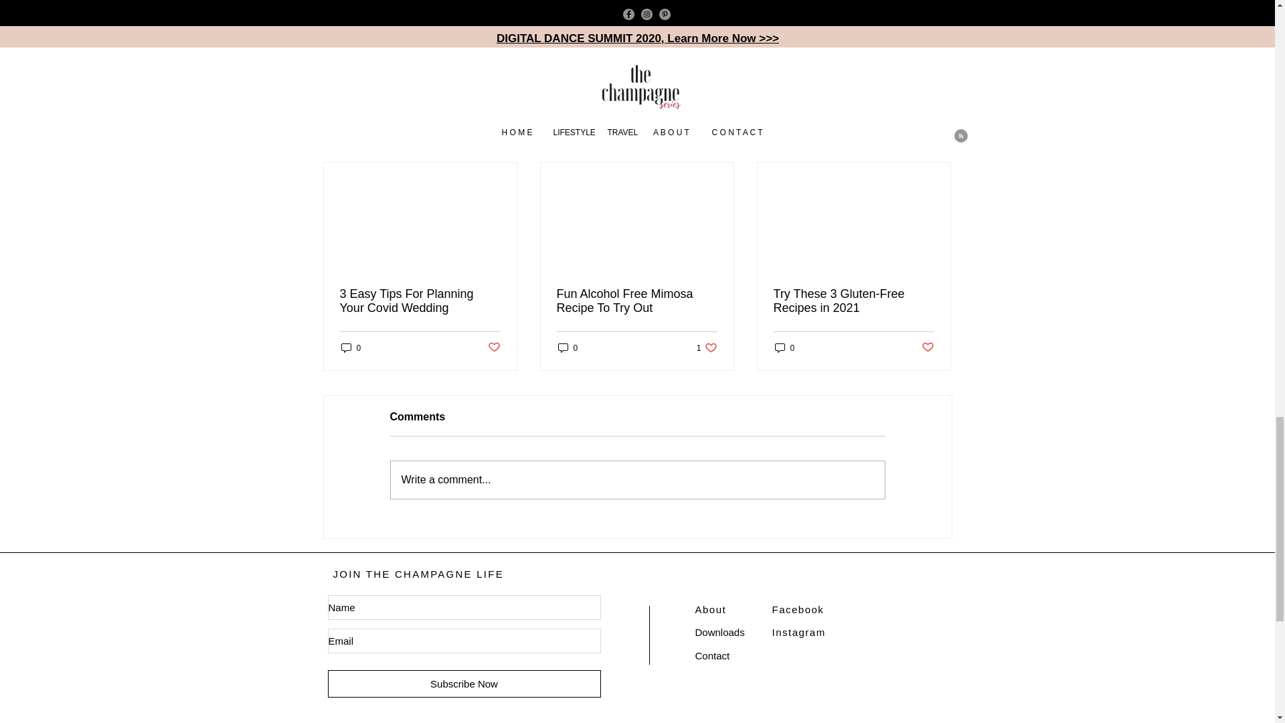 This screenshot has height=723, width=1285. Describe the element at coordinates (784, 347) in the screenshot. I see `Post not marked as liked` at that location.